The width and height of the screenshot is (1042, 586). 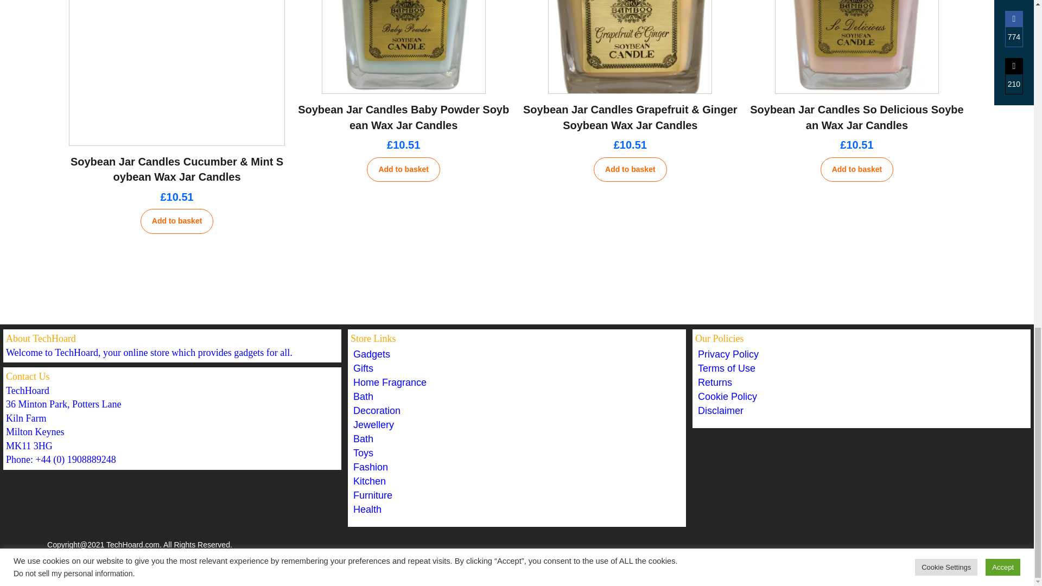 I want to click on Add to basket, so click(x=403, y=169).